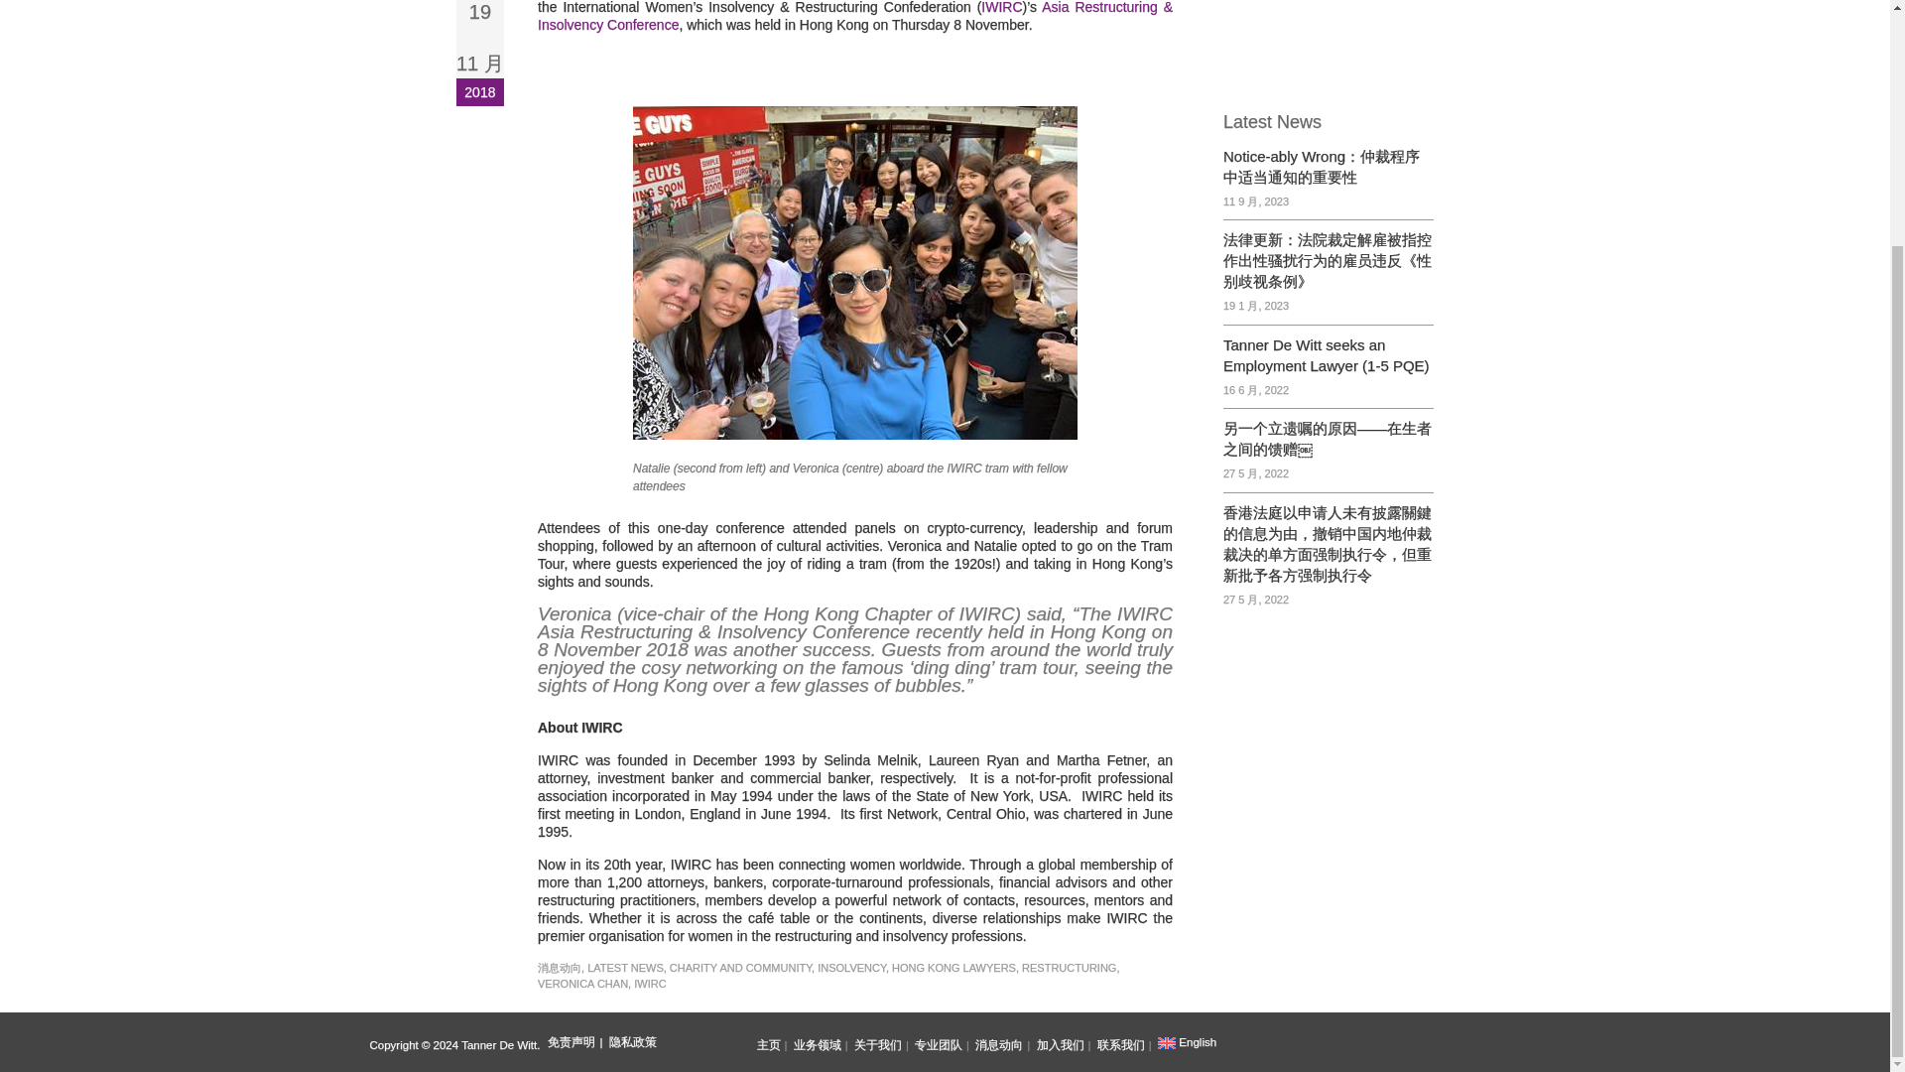  What do you see at coordinates (625, 967) in the screenshot?
I see `LATEST NEWS` at bounding box center [625, 967].